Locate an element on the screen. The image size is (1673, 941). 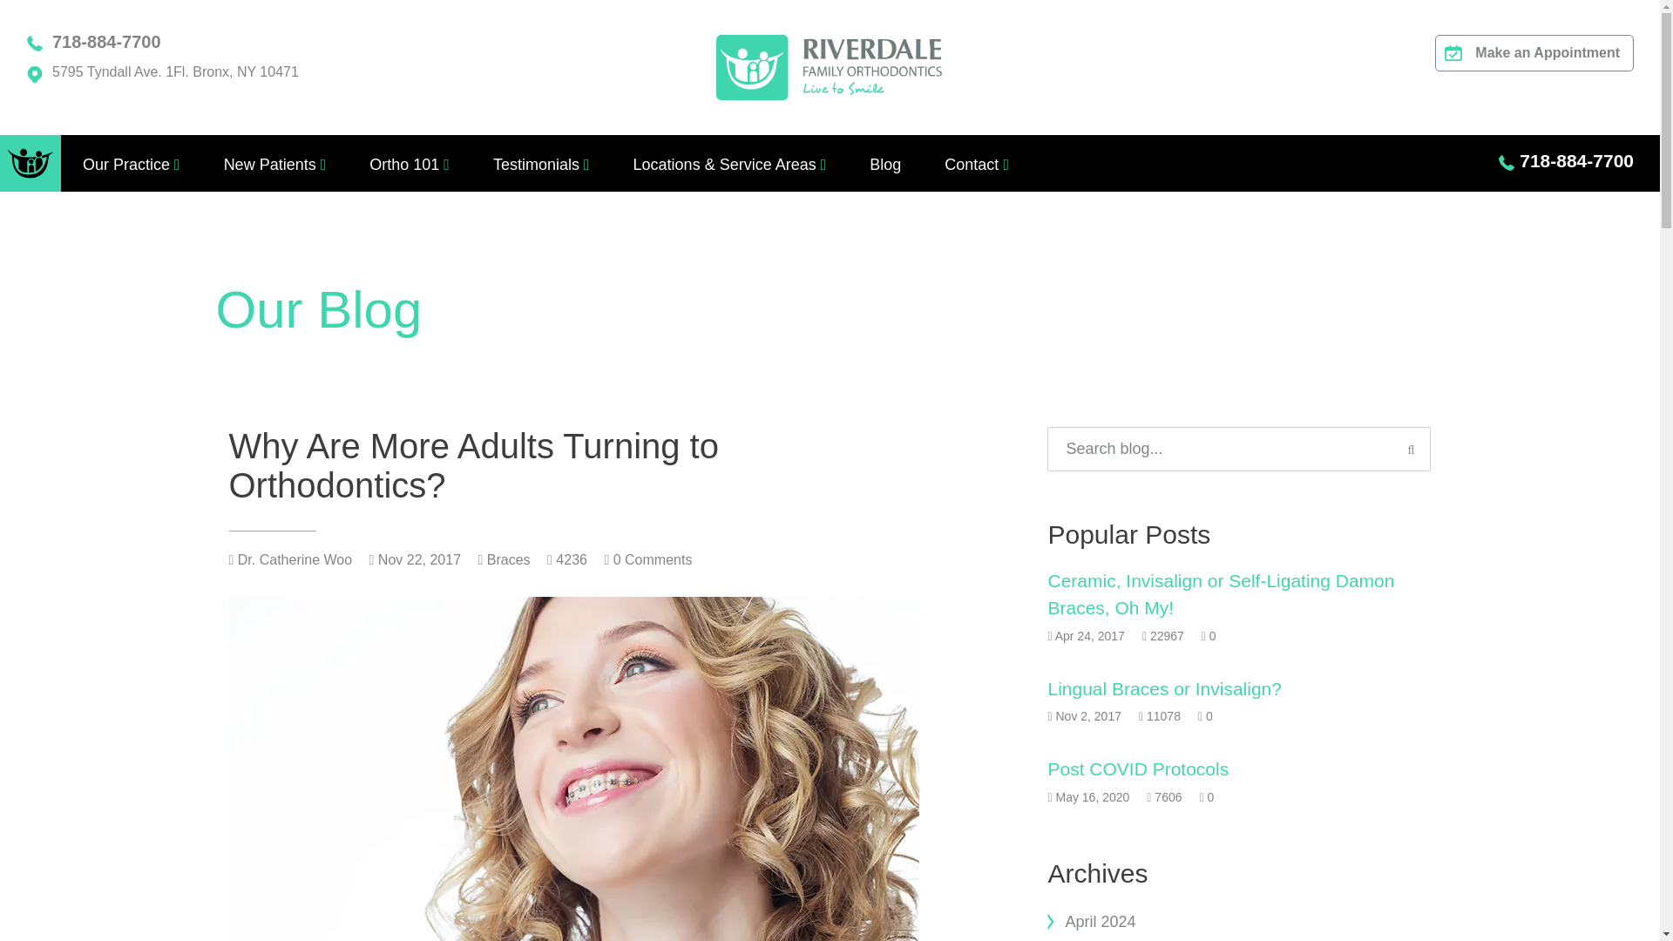
New Patients is located at coordinates (270, 164).